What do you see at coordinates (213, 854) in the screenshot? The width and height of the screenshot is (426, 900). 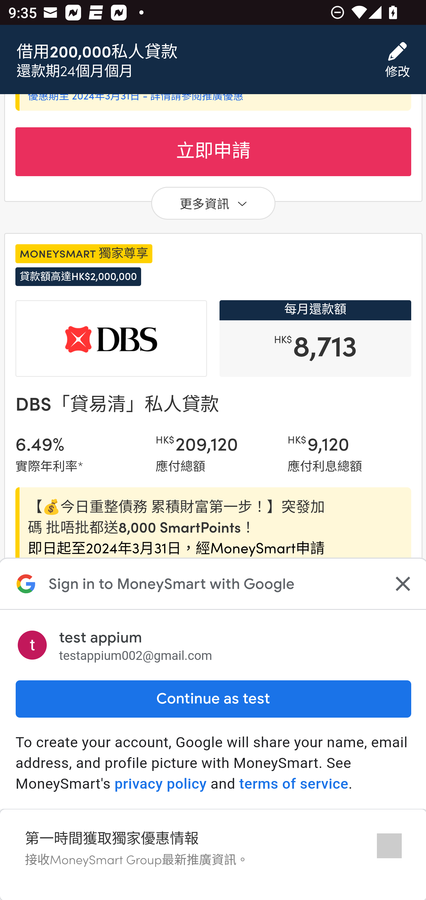 I see `立即申請` at bounding box center [213, 854].